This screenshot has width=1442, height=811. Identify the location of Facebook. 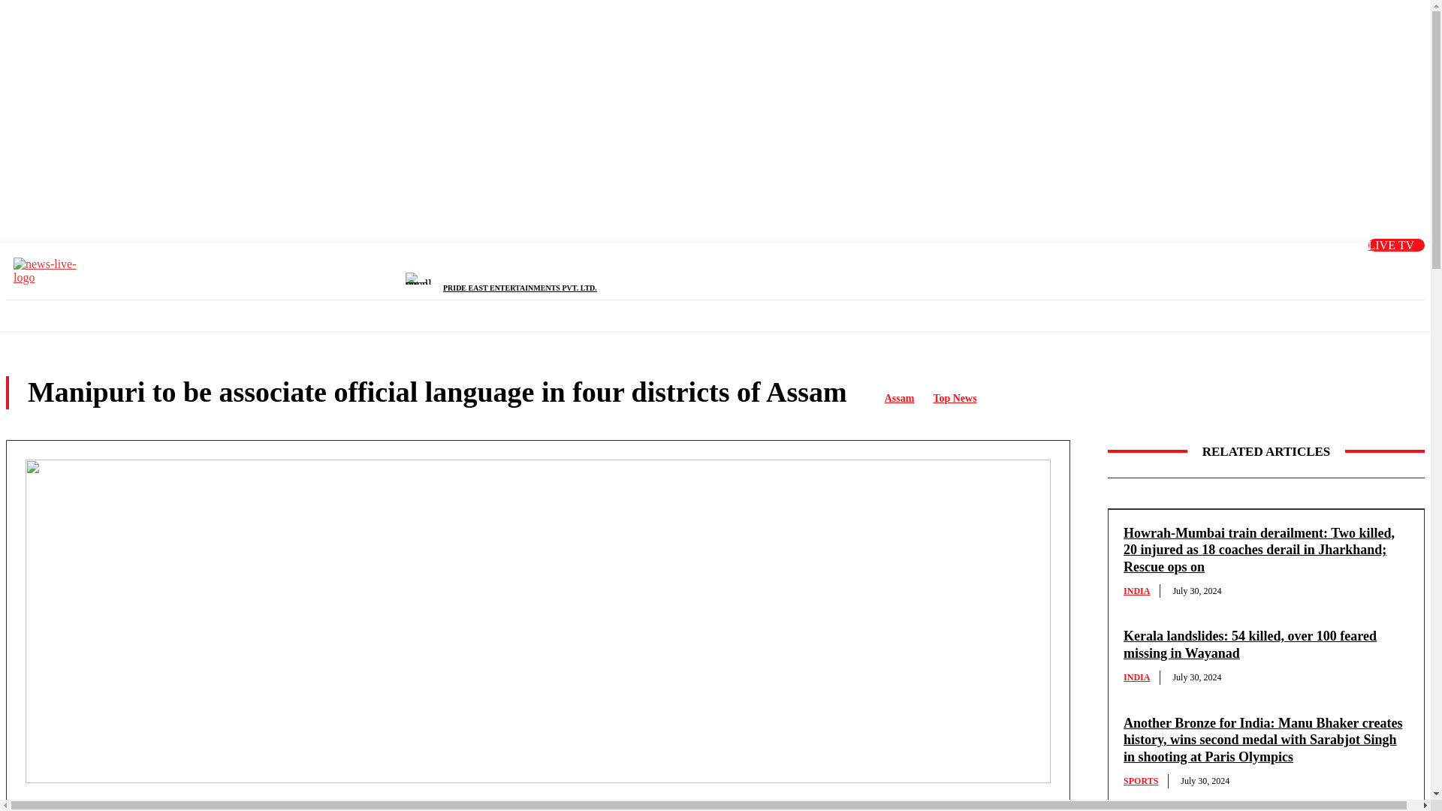
(1206, 266).